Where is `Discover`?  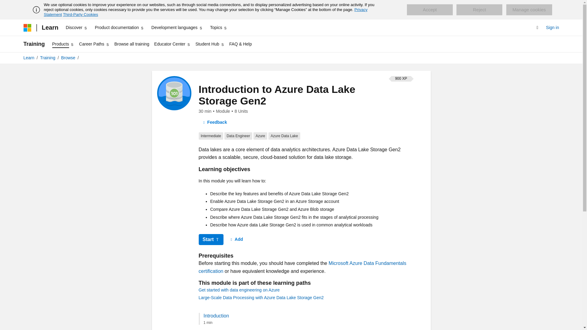
Discover is located at coordinates (76, 28).